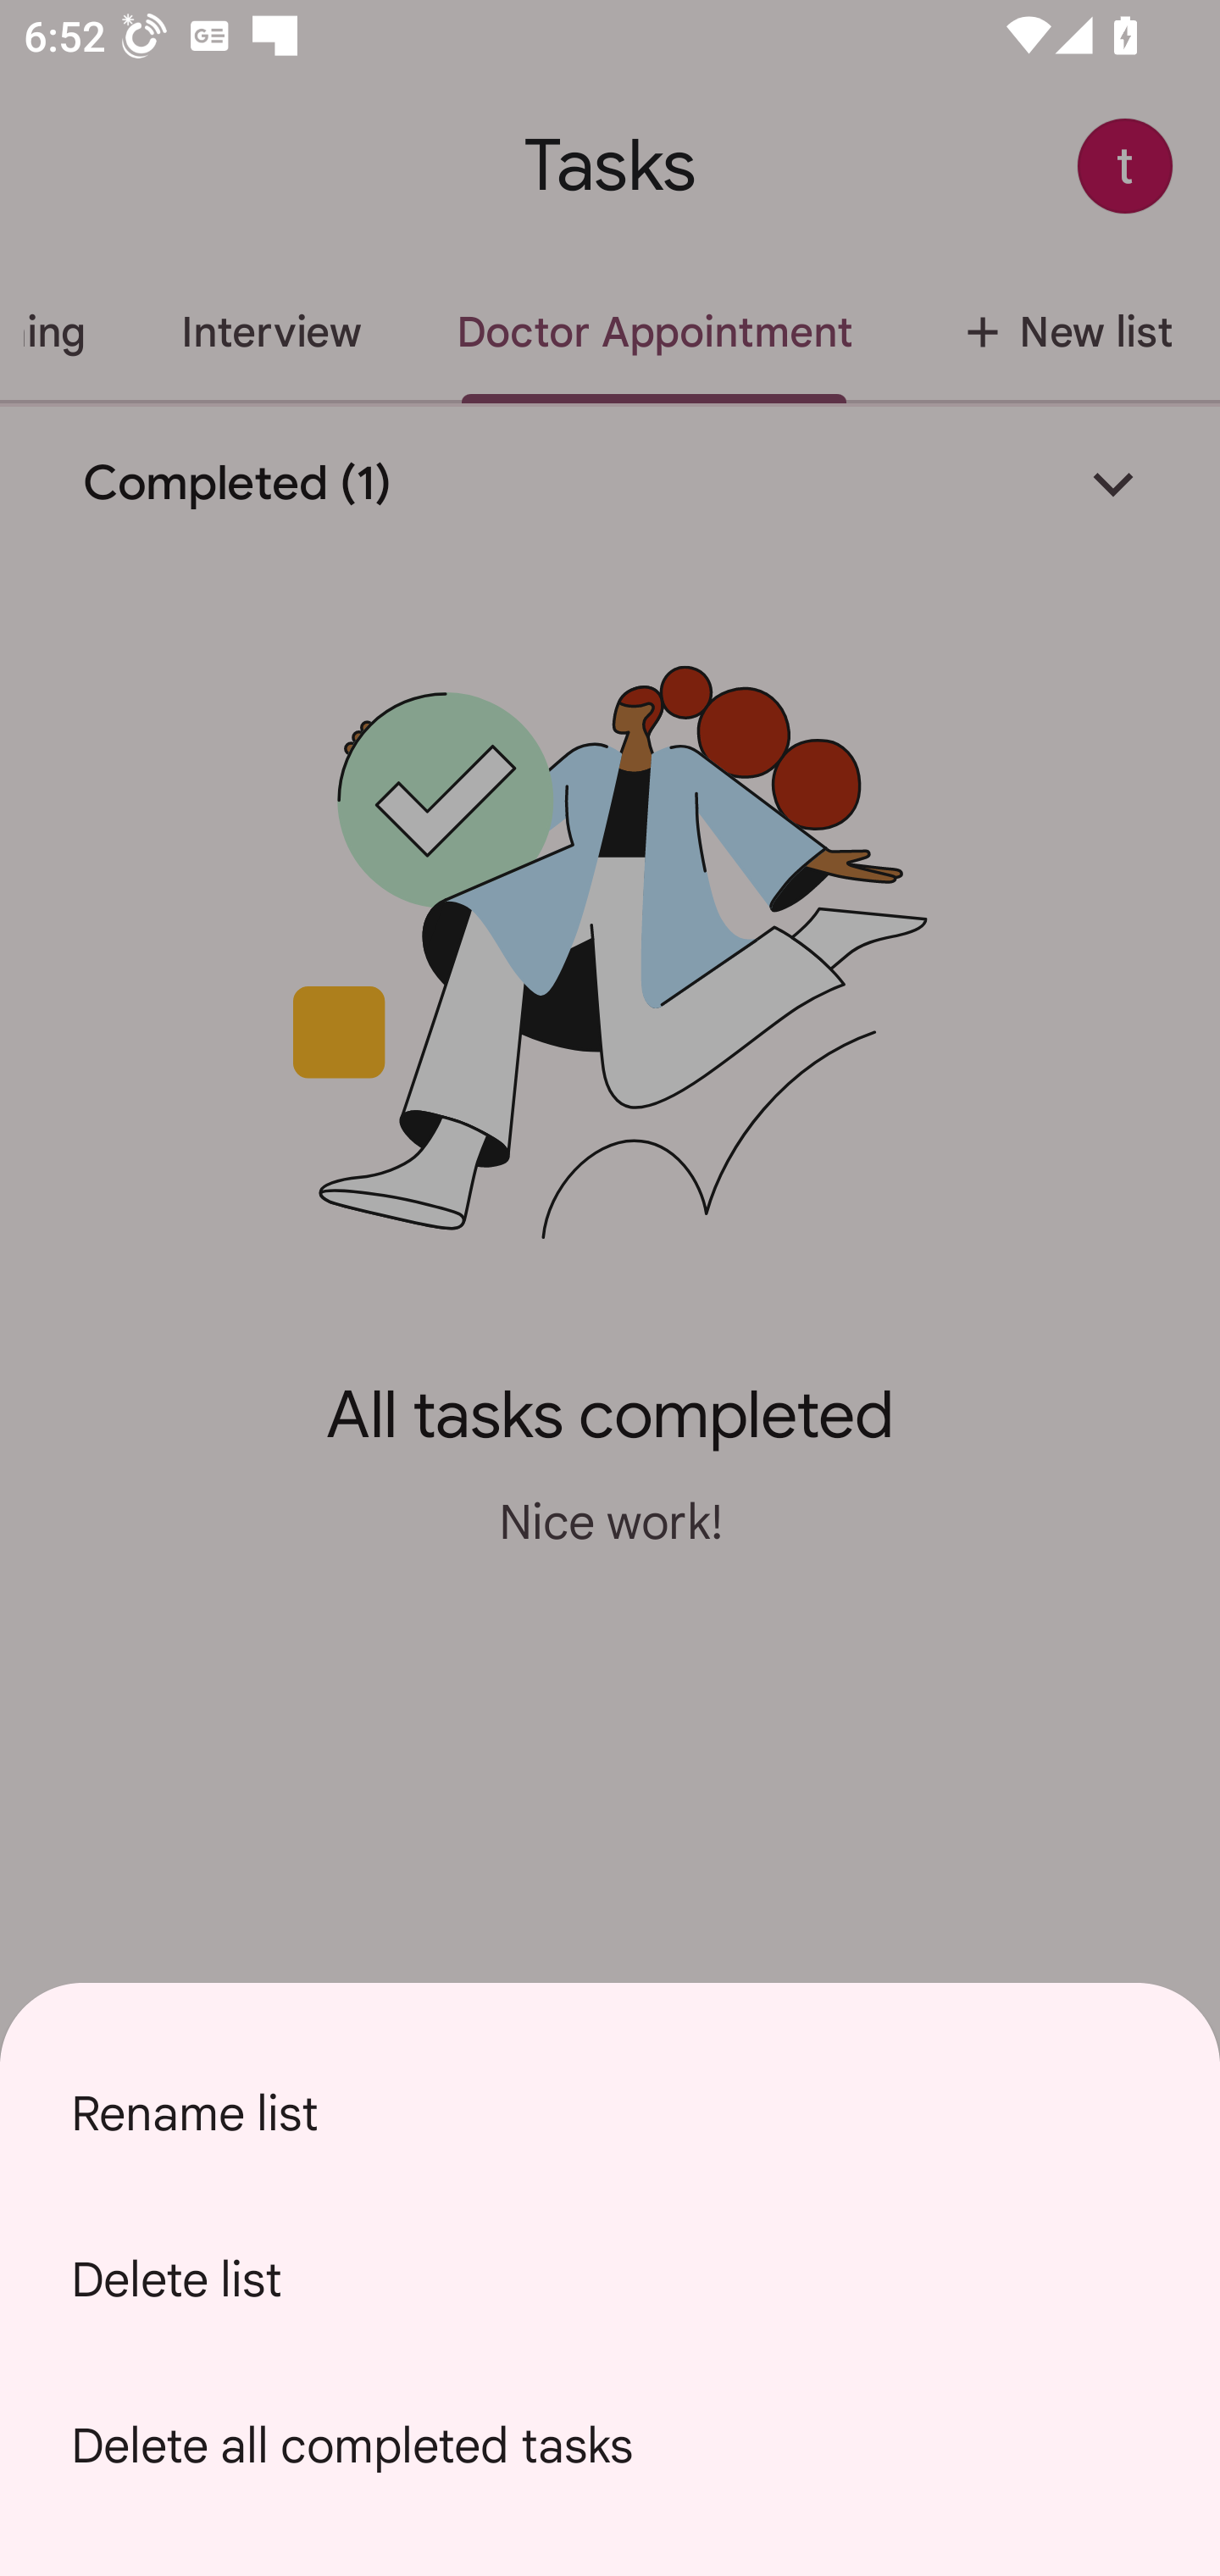 The image size is (1220, 2576). What do you see at coordinates (610, 2446) in the screenshot?
I see `Delete all completed tasks` at bounding box center [610, 2446].